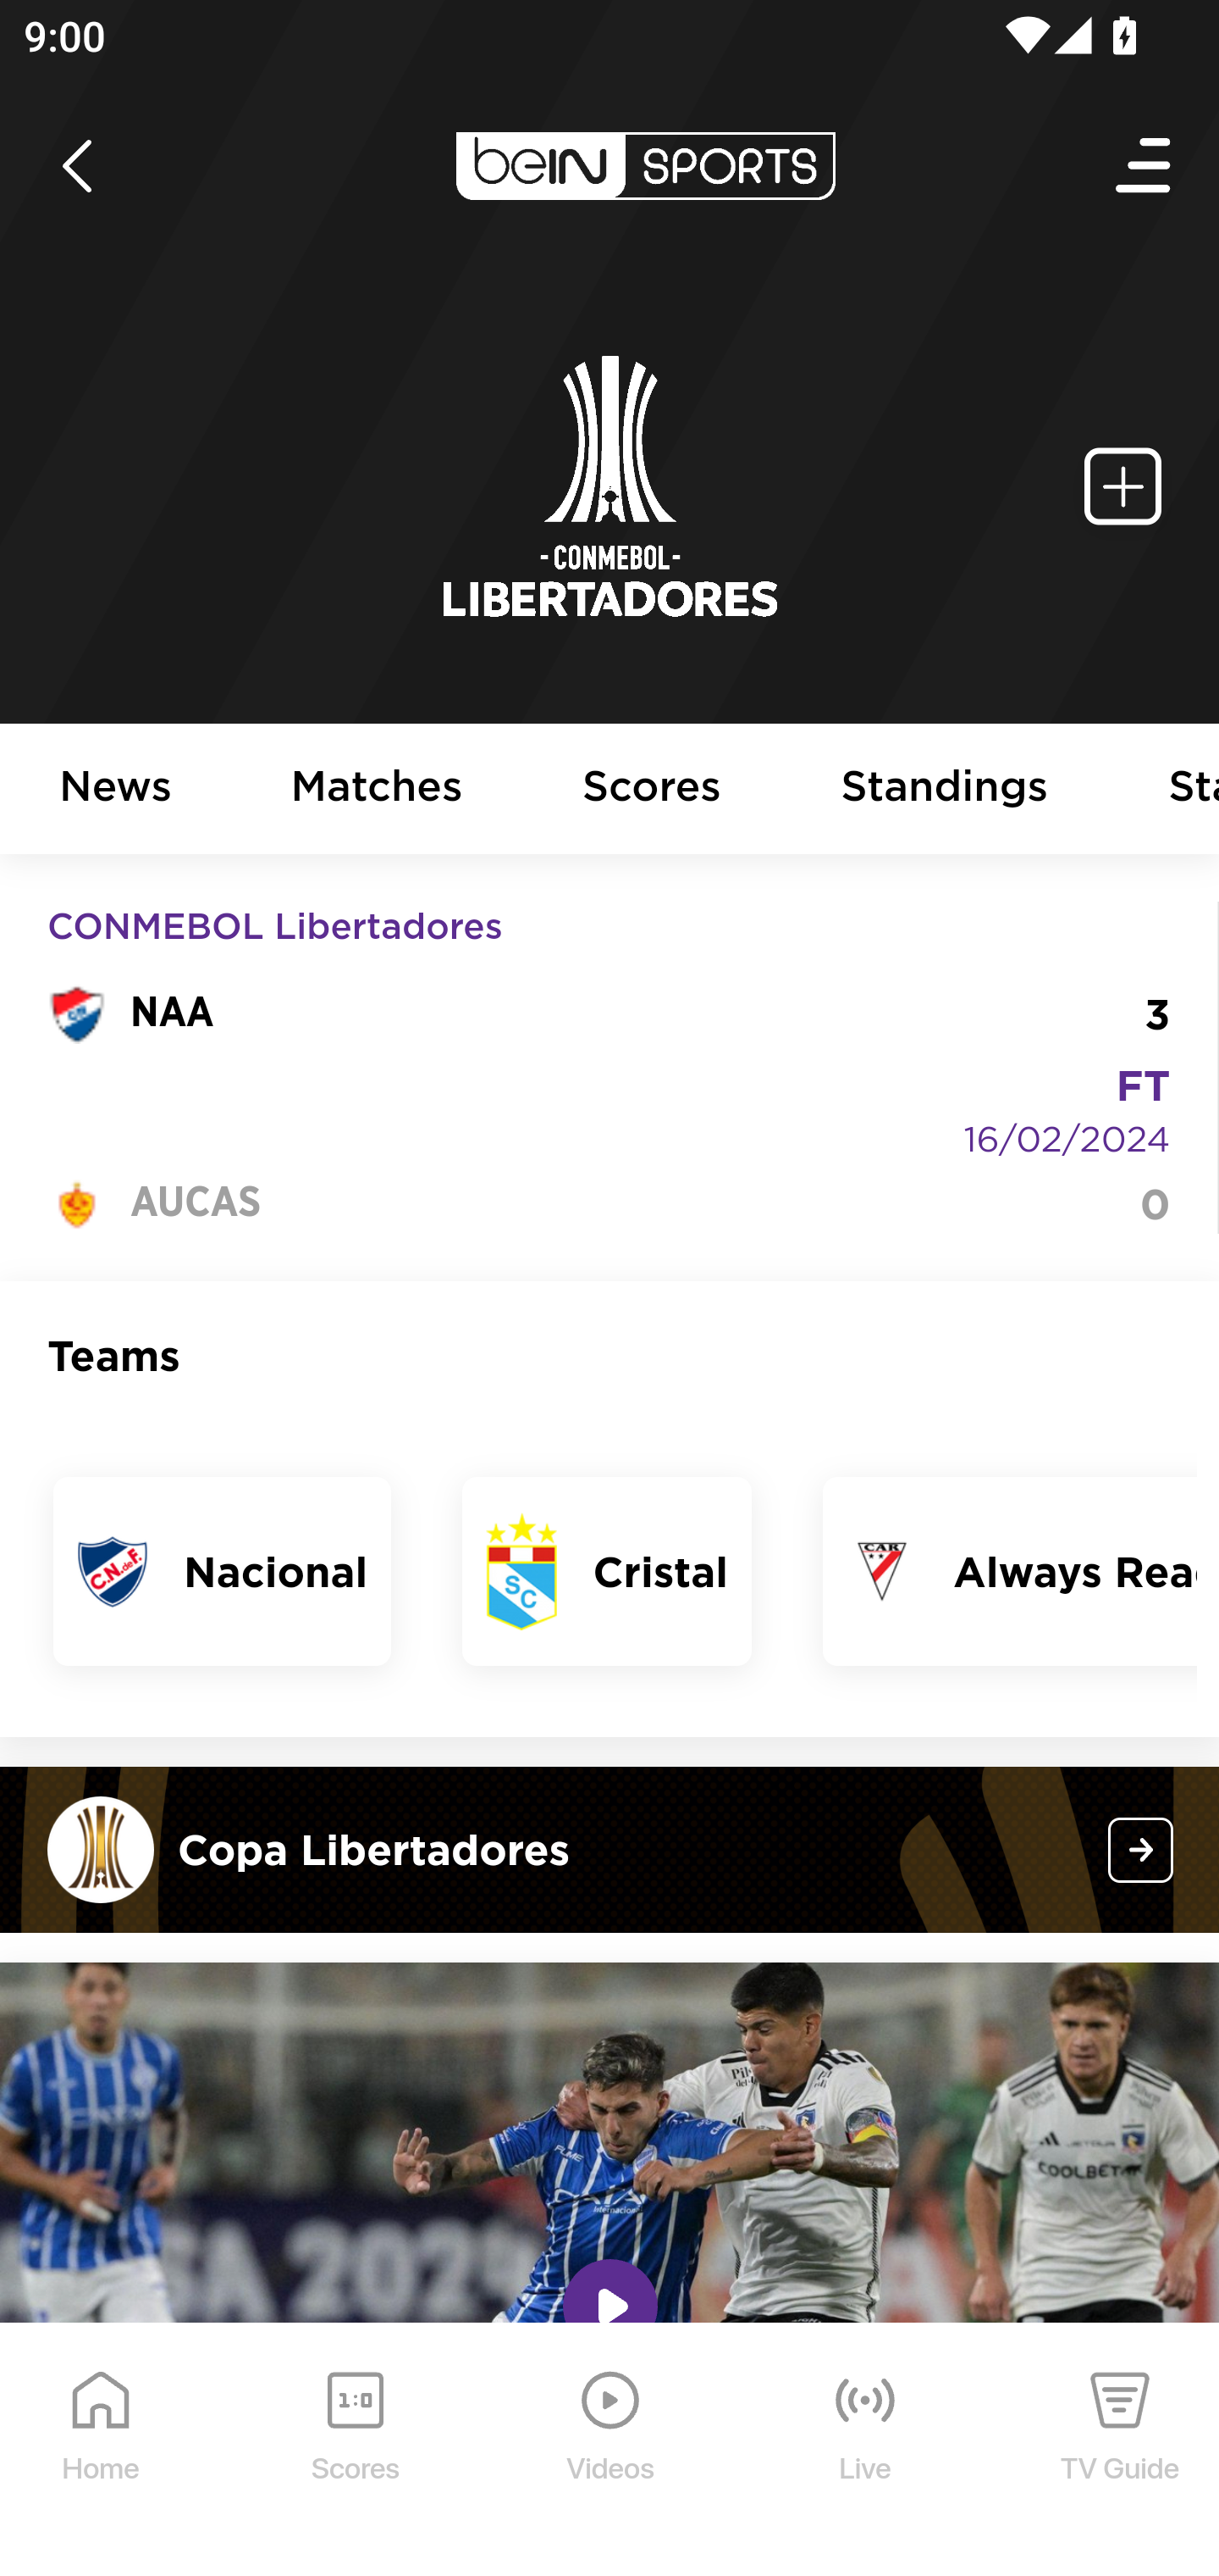 This screenshot has width=1219, height=2576. Describe the element at coordinates (654, 790) in the screenshot. I see `Scores` at that location.